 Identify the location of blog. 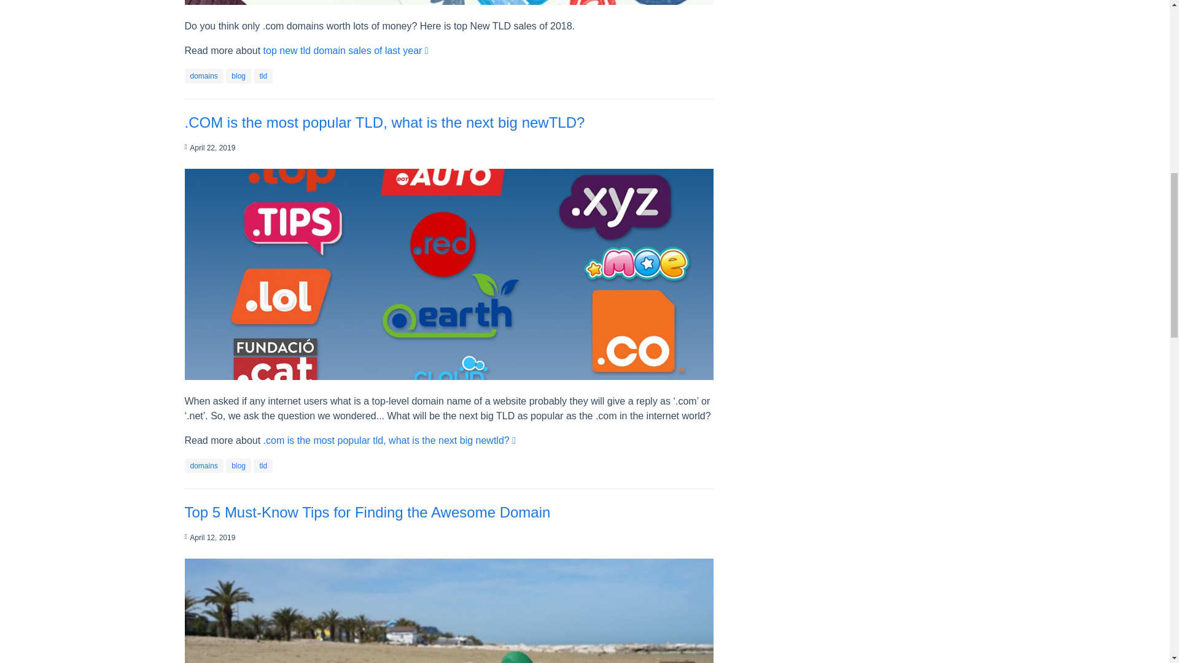
(238, 76).